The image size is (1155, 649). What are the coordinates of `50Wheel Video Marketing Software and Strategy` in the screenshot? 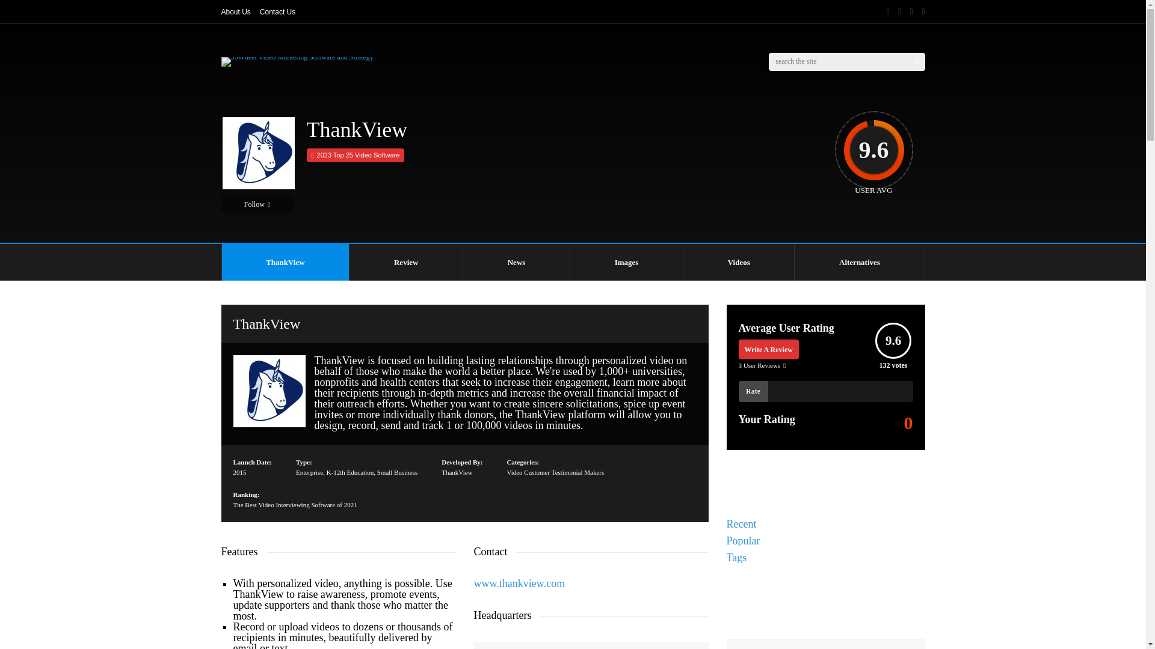 It's located at (297, 56).